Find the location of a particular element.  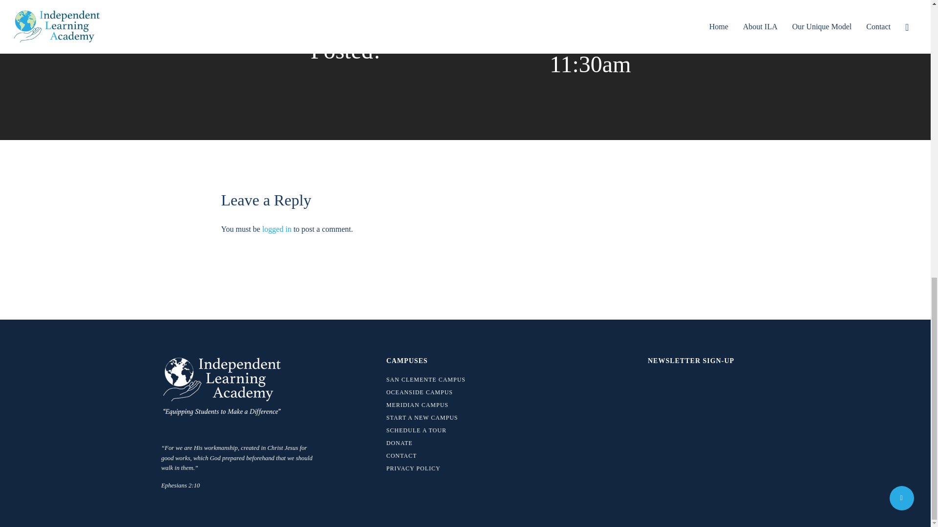

MERIDIAN CAMPUS is located at coordinates (446, 405).